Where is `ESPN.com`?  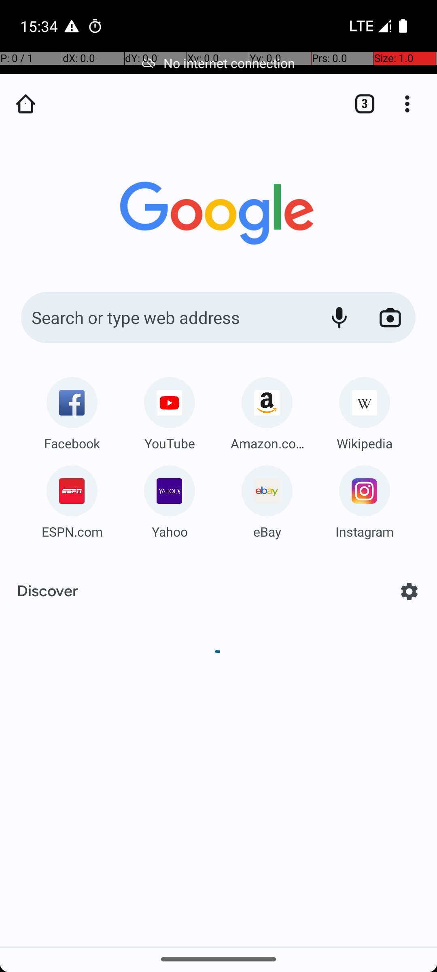
ESPN.com is located at coordinates (72, 531).